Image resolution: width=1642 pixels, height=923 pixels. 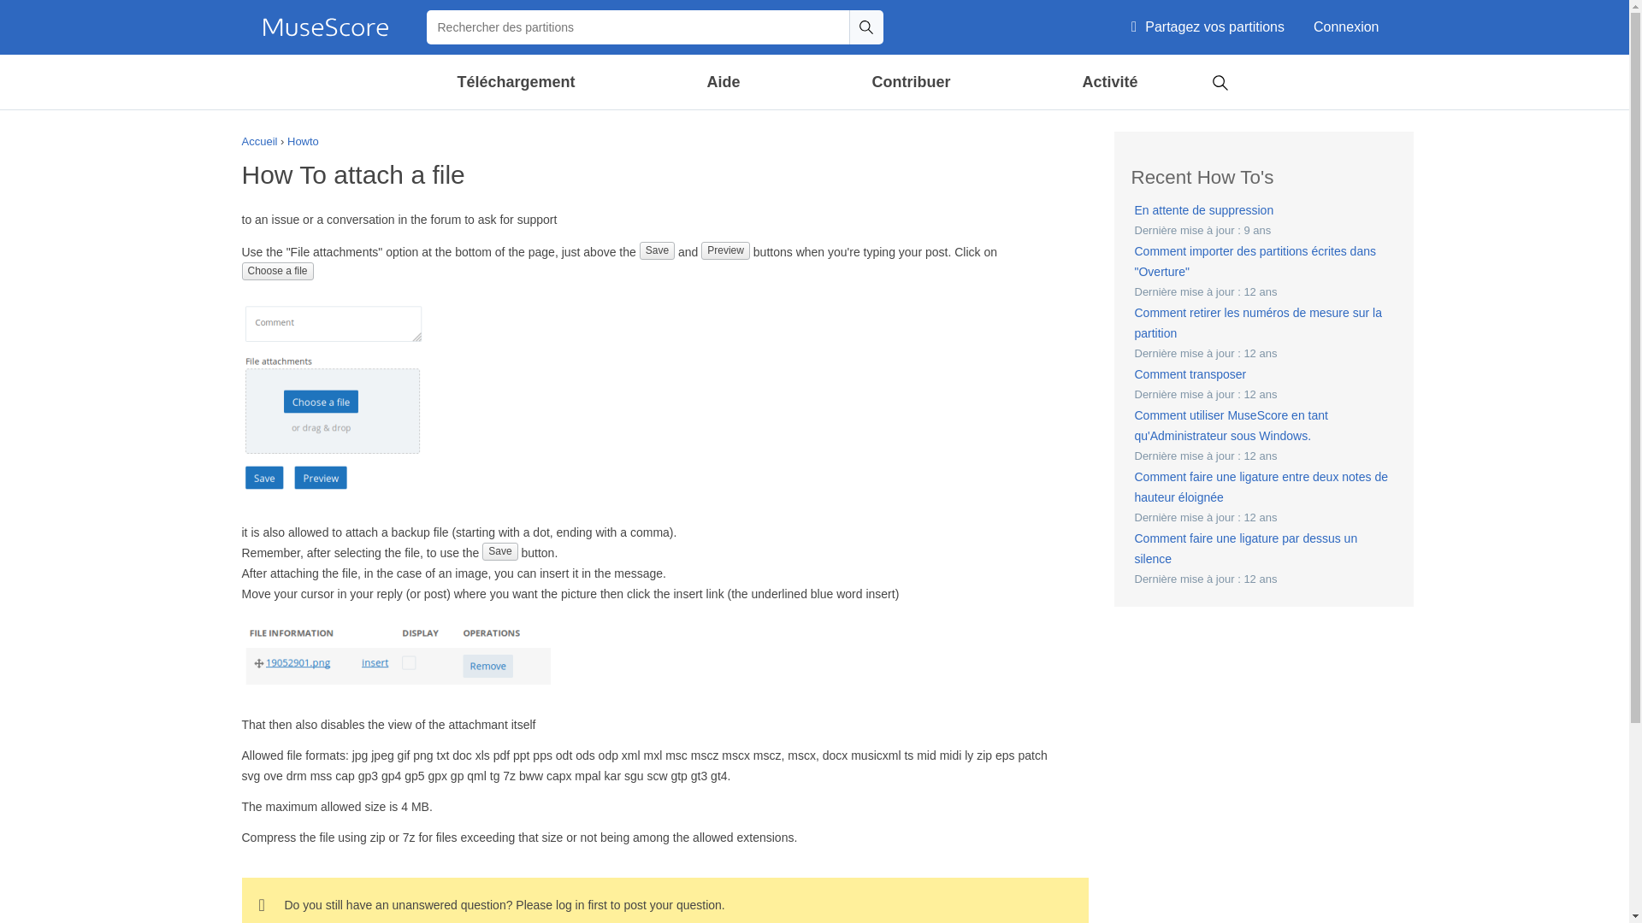 I want to click on Connexion, so click(x=1346, y=27).